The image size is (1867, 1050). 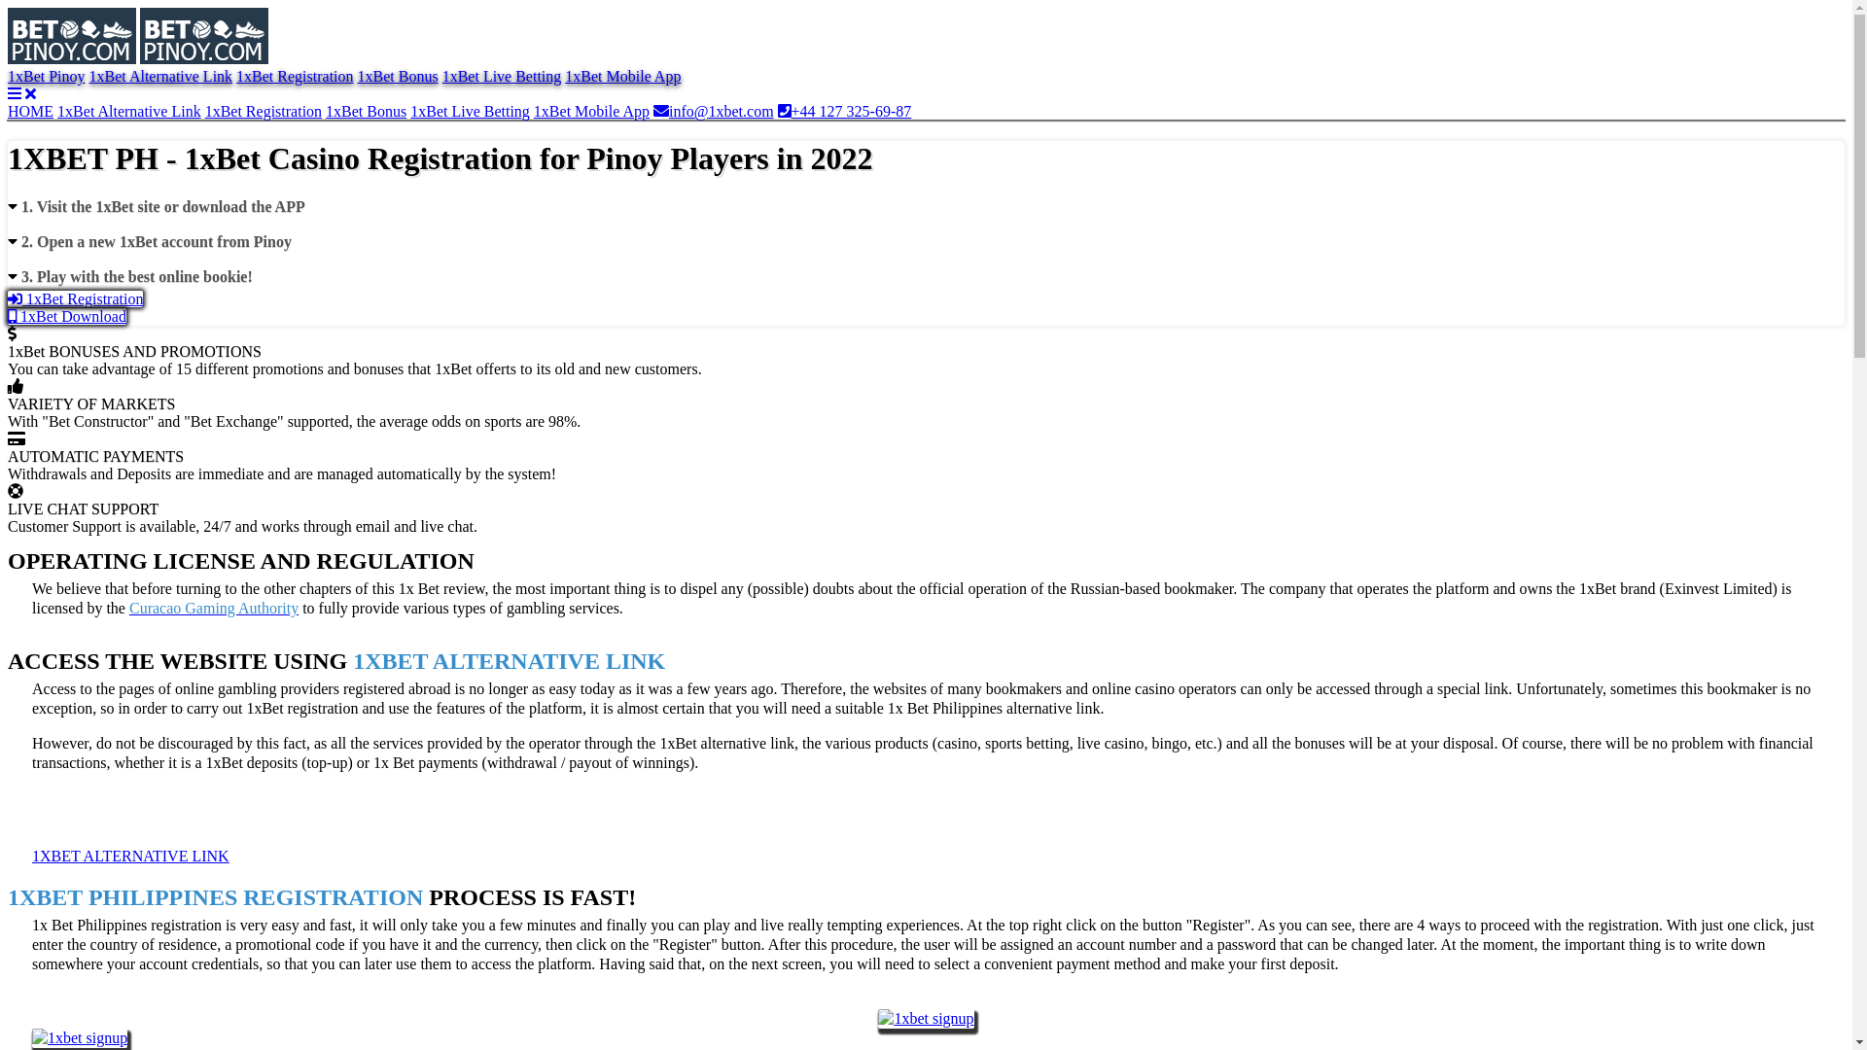 What do you see at coordinates (264, 111) in the screenshot?
I see `1xBet Registration` at bounding box center [264, 111].